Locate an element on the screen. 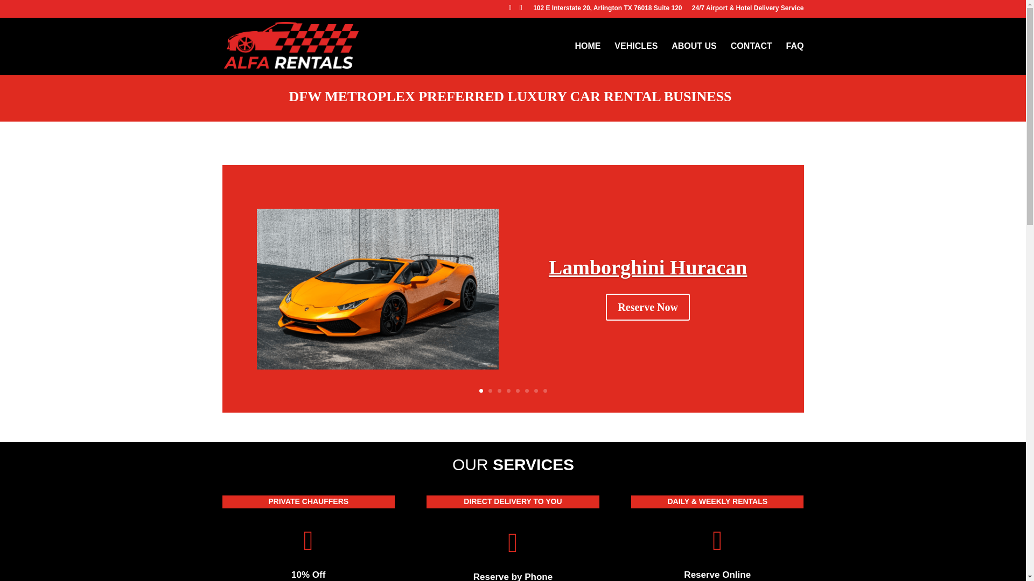 The image size is (1034, 581). HOME is located at coordinates (588, 58).